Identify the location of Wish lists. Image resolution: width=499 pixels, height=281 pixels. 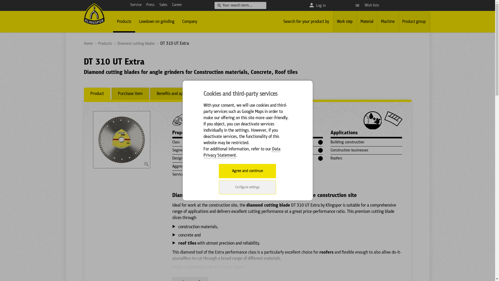
(367, 5).